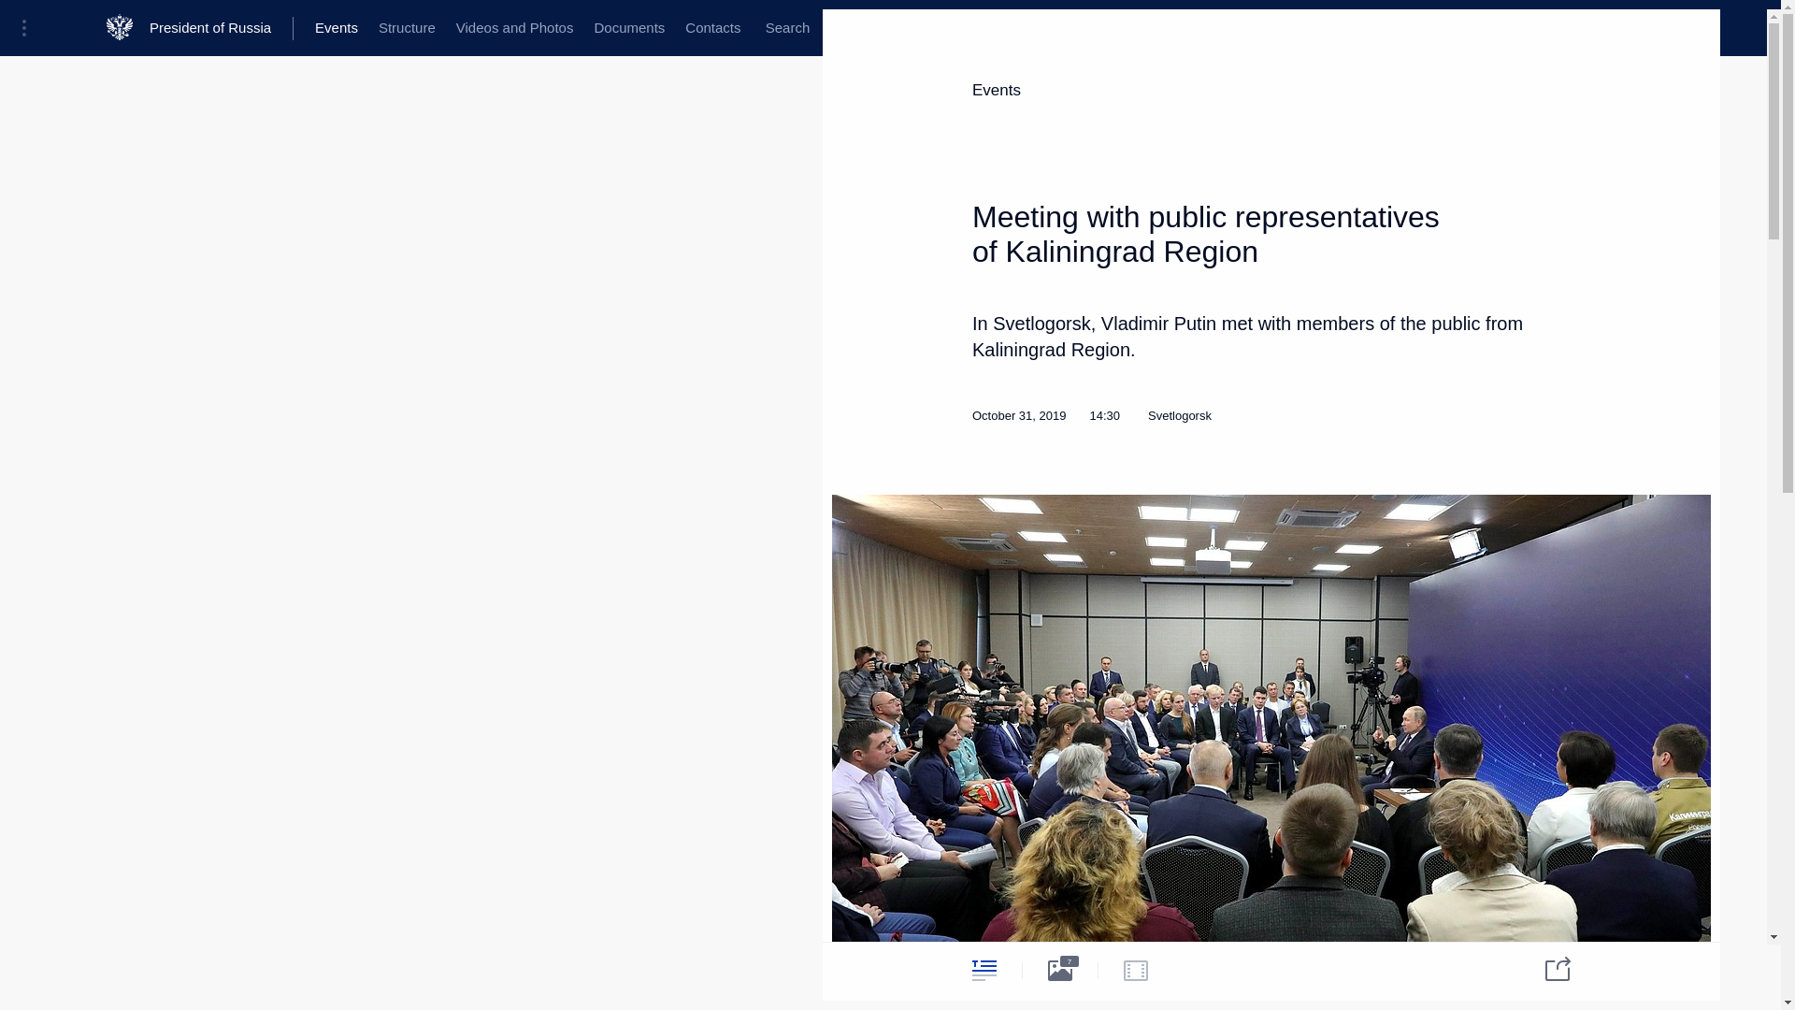 Image resolution: width=1795 pixels, height=1010 pixels. Describe the element at coordinates (1545, 967) in the screenshot. I see `Share` at that location.